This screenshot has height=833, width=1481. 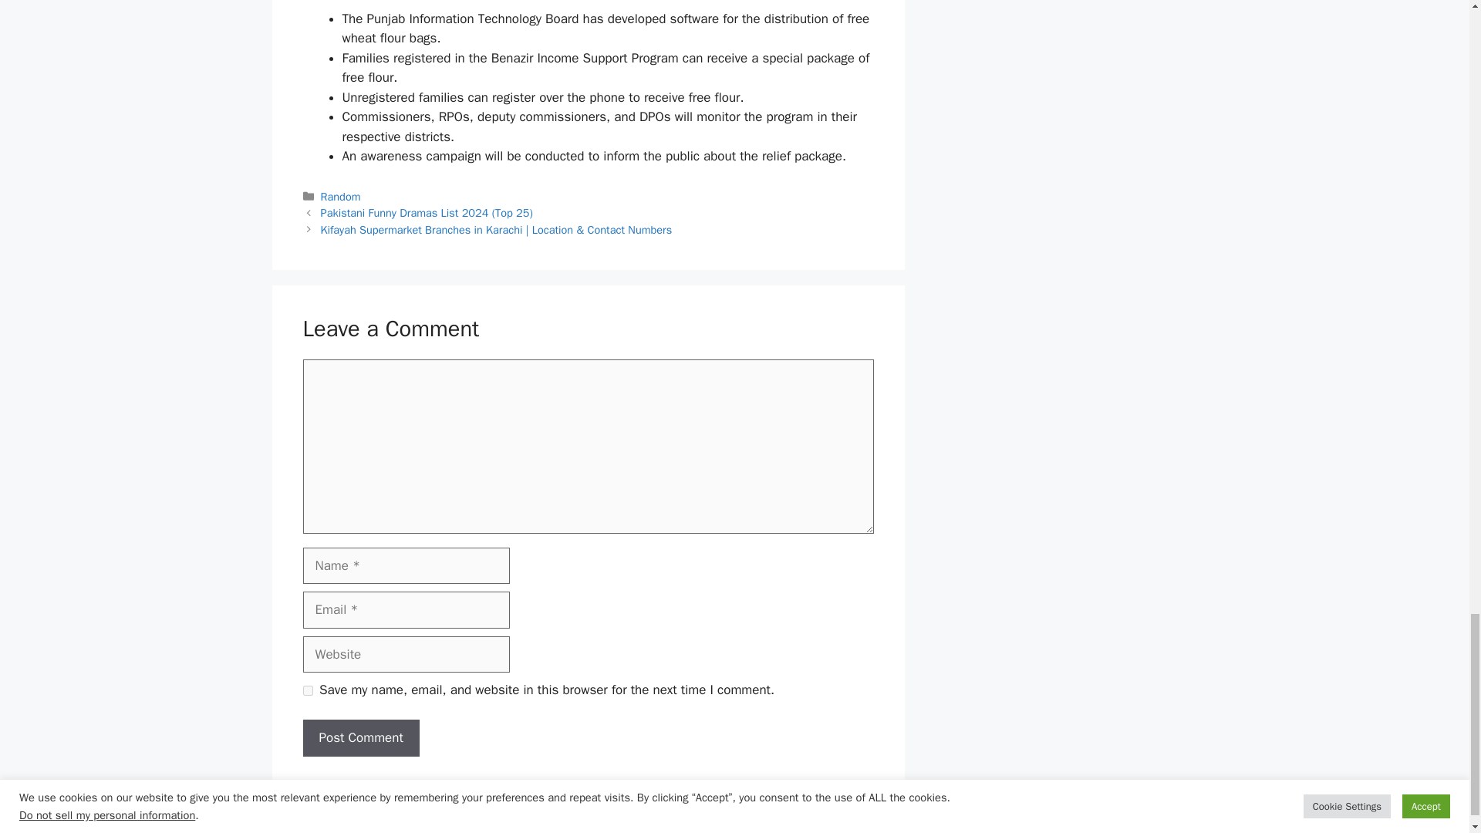 What do you see at coordinates (307, 690) in the screenshot?
I see `yes` at bounding box center [307, 690].